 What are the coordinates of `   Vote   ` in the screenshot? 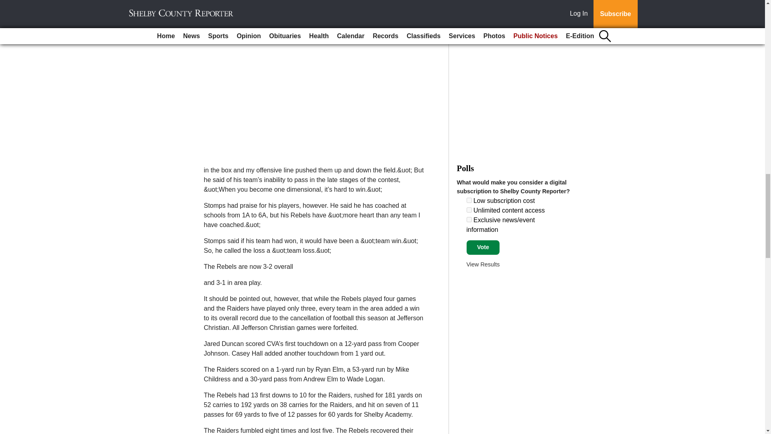 It's located at (483, 248).